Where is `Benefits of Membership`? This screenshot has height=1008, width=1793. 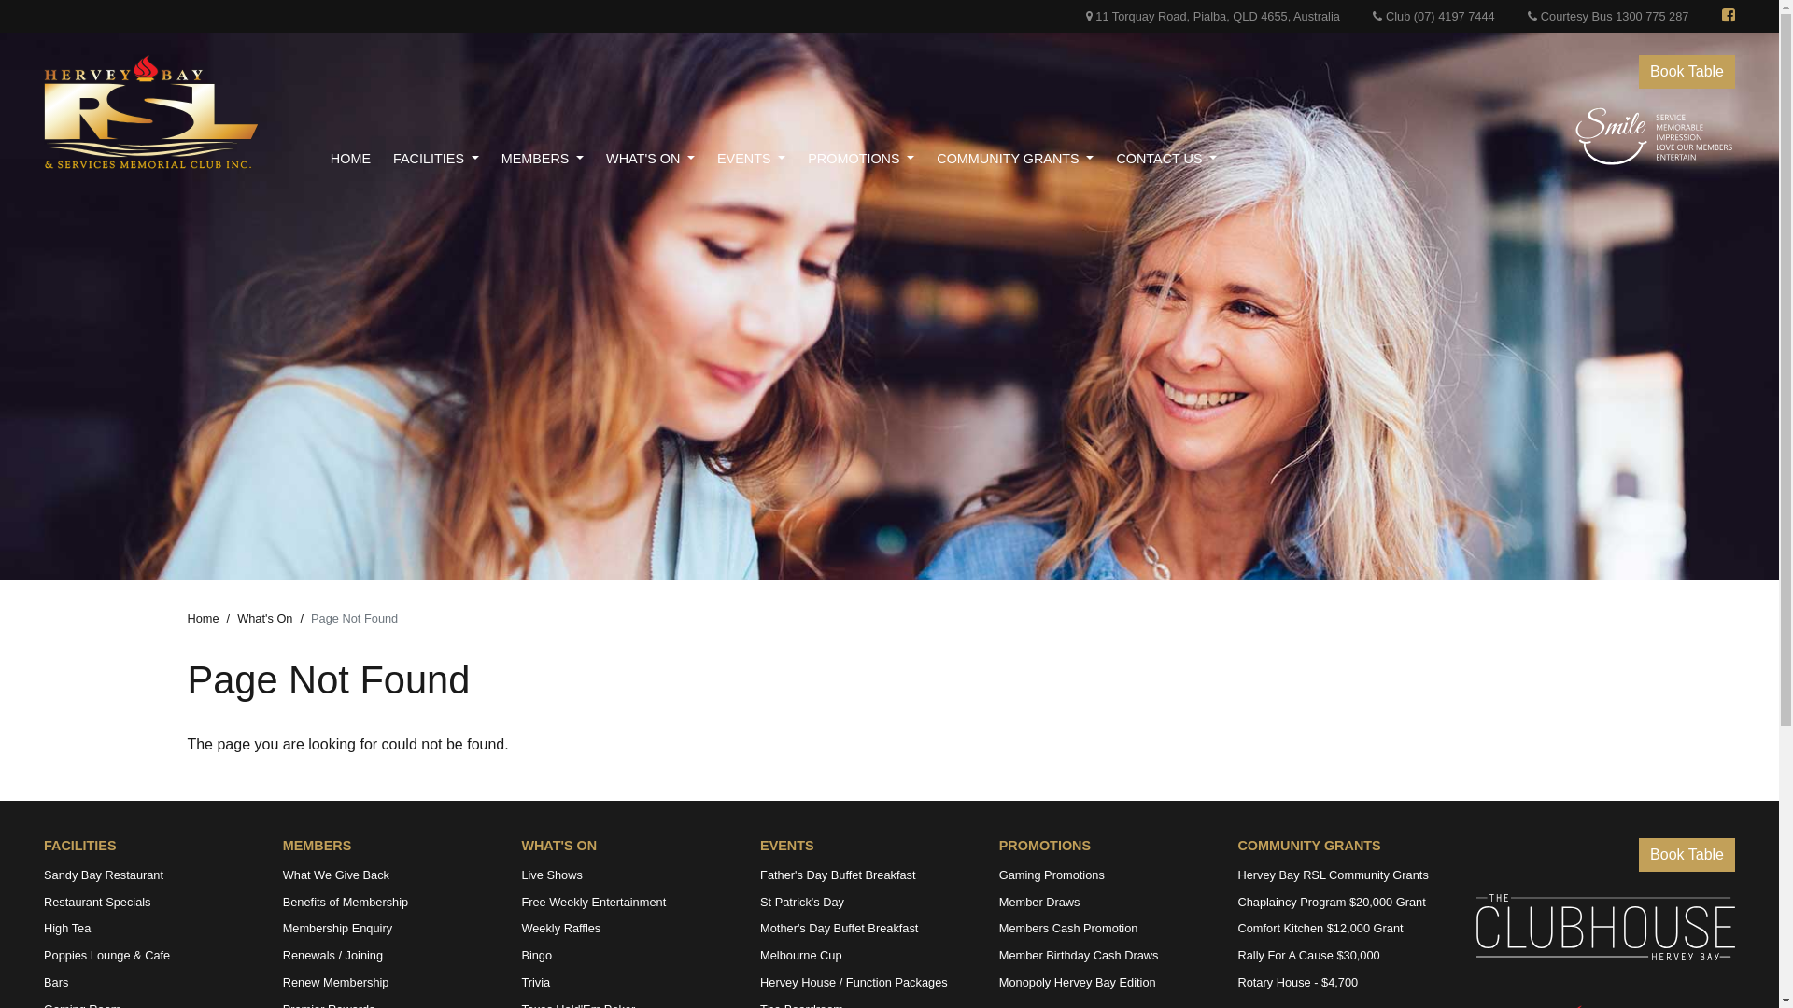
Benefits of Membership is located at coordinates (388, 902).